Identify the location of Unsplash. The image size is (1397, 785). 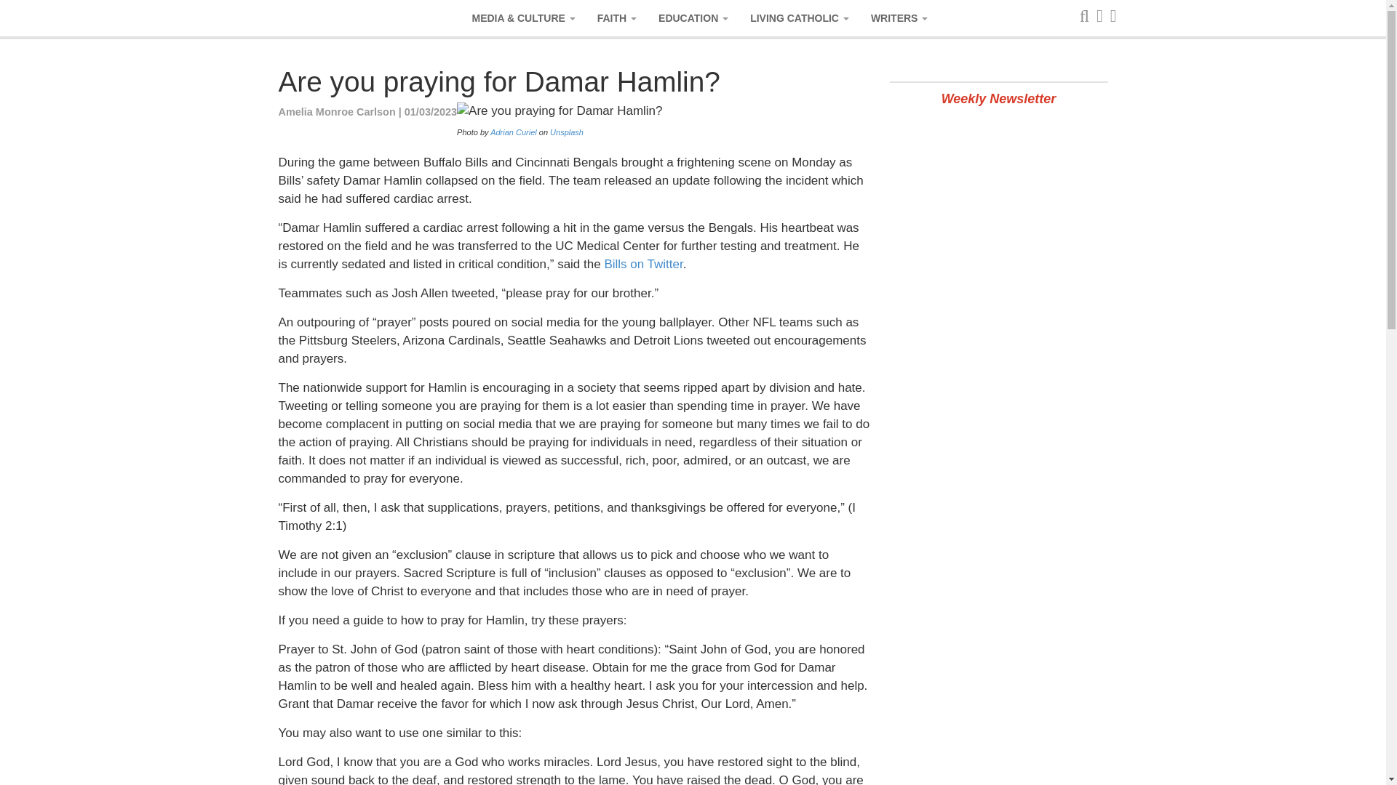
(567, 132).